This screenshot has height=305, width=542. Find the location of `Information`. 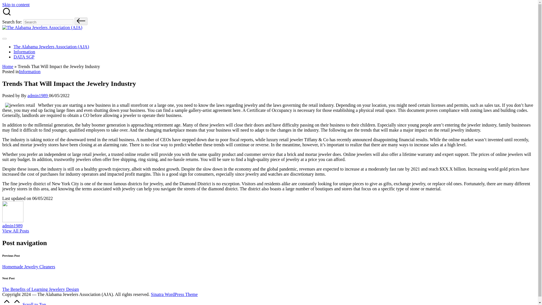

Information is located at coordinates (29, 72).